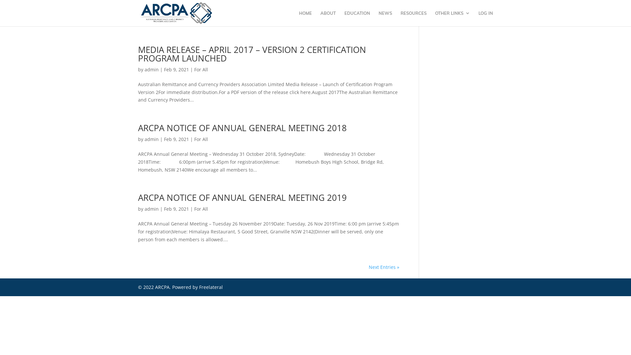  What do you see at coordinates (152, 70) in the screenshot?
I see `admin` at bounding box center [152, 70].